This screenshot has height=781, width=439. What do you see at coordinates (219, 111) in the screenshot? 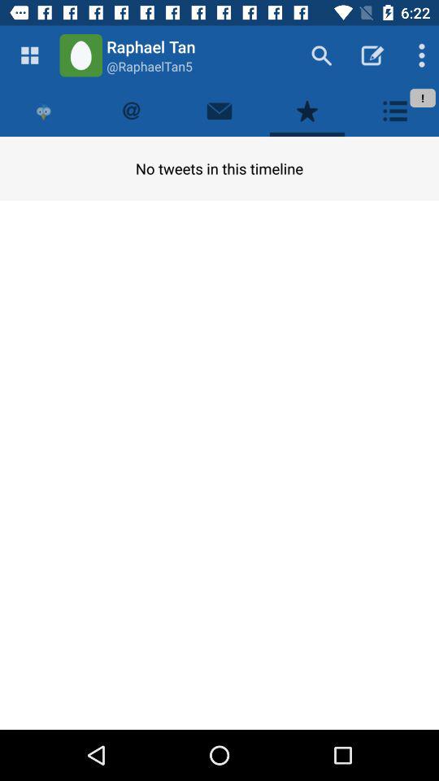
I see `open icon above no tweets in` at bounding box center [219, 111].